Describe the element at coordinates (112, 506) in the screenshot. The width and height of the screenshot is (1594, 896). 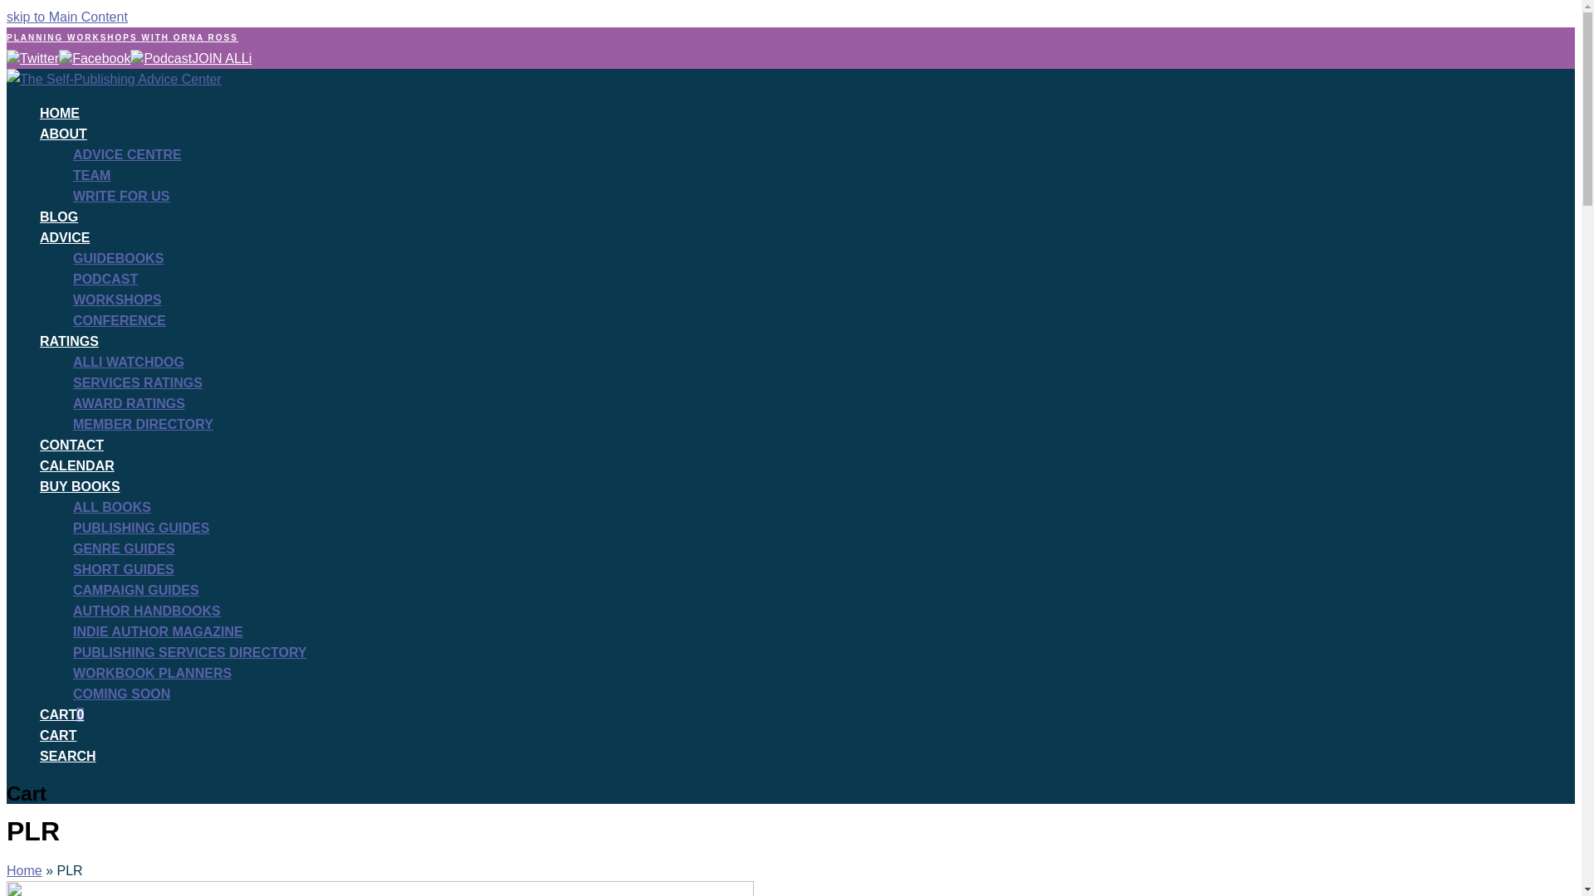
I see `ALL BOOKS` at that location.